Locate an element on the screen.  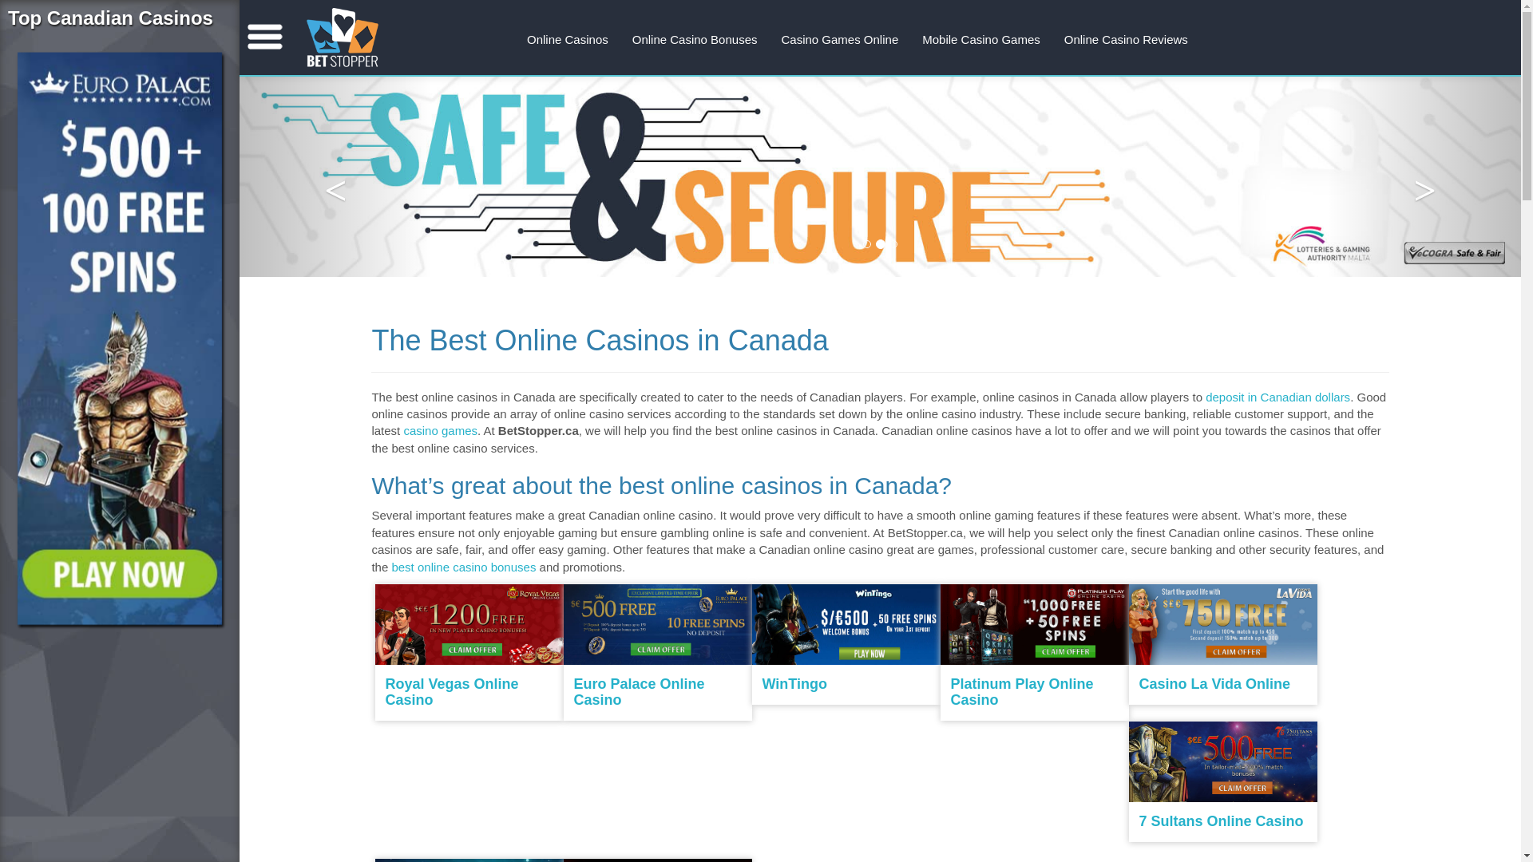
Casino La Vida Online is located at coordinates (1214, 684).